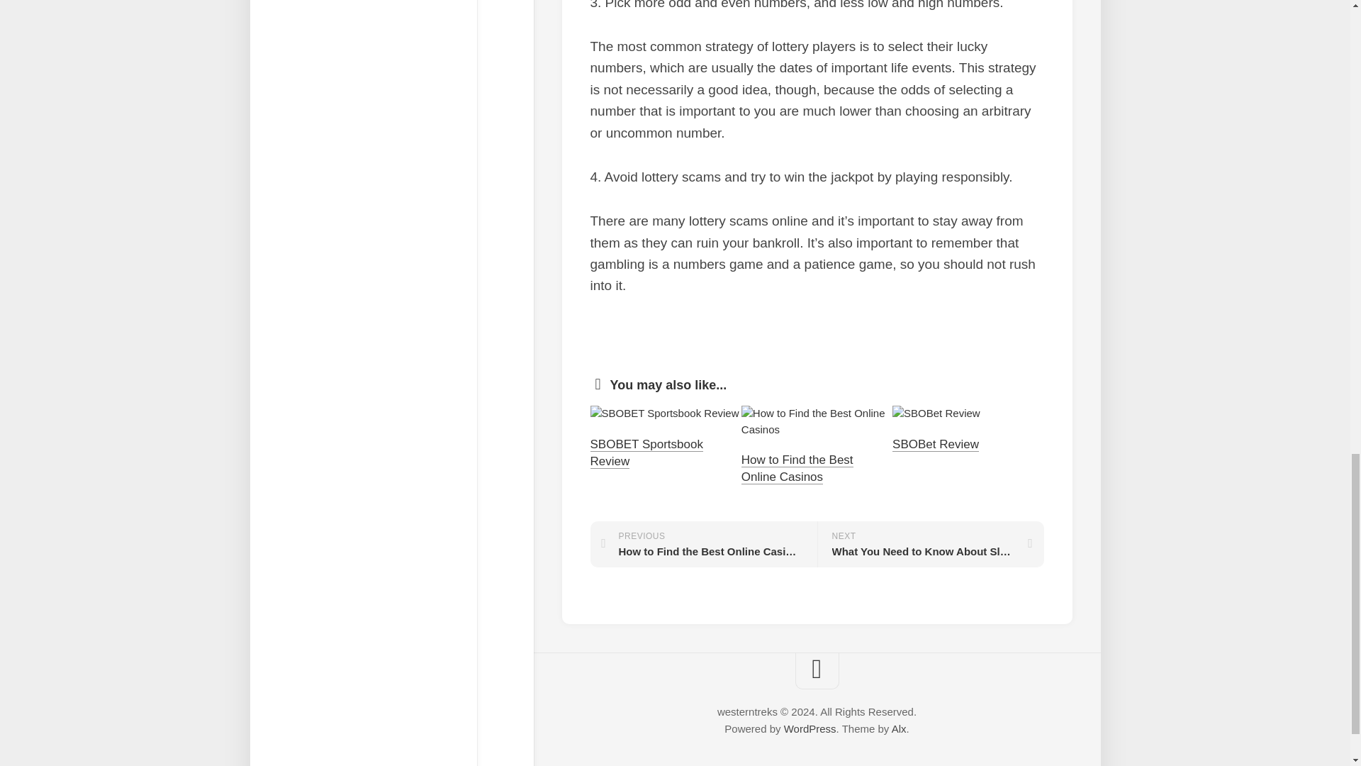  What do you see at coordinates (703, 545) in the screenshot?
I see `How to Find the Best Online Casinos` at bounding box center [703, 545].